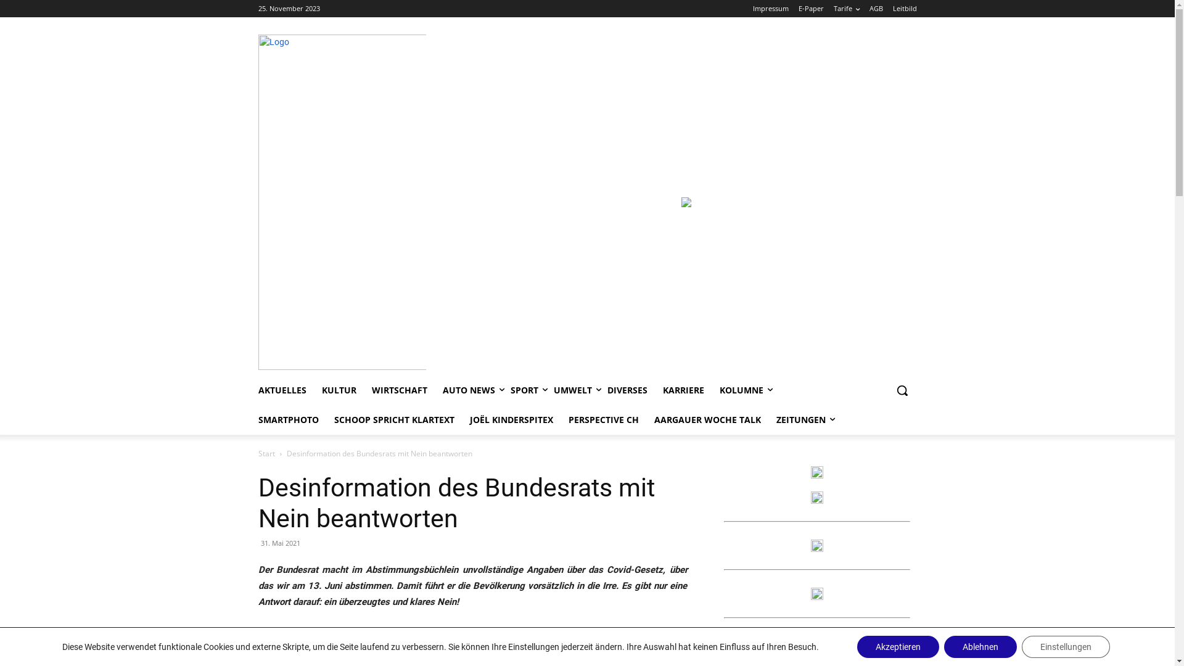 This screenshot has height=666, width=1184. Describe the element at coordinates (876, 9) in the screenshot. I see `AGB` at that location.